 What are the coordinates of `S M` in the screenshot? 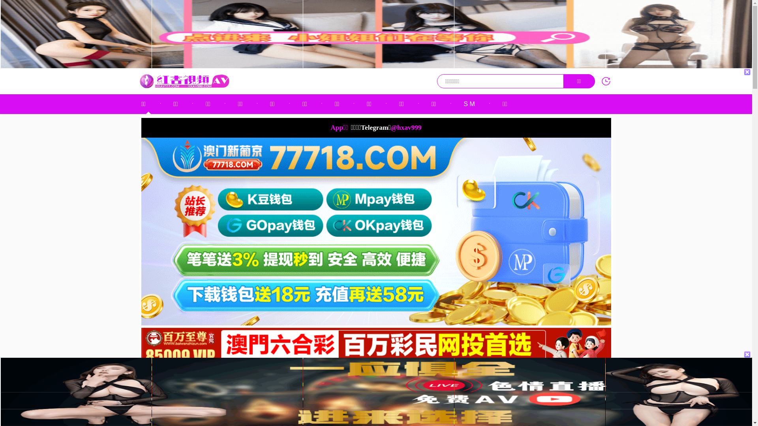 It's located at (469, 104).